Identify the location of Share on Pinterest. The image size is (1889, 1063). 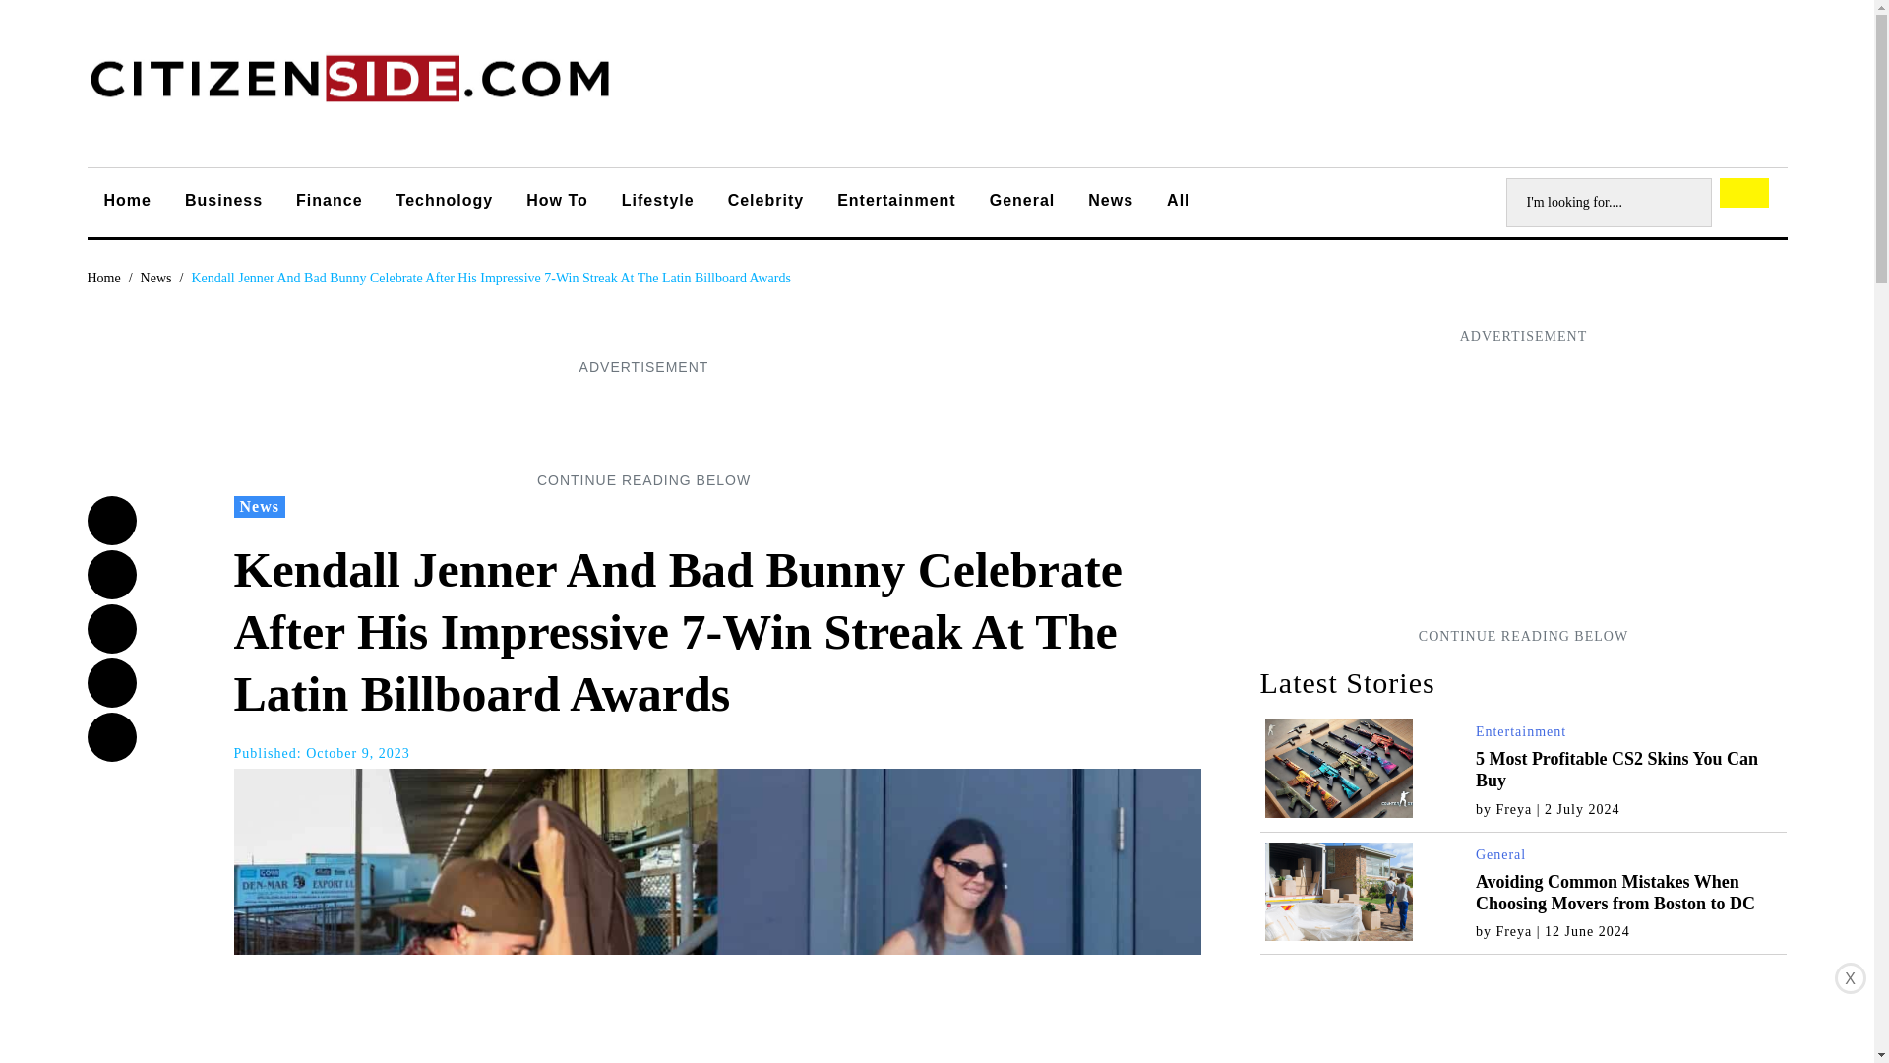
(111, 736).